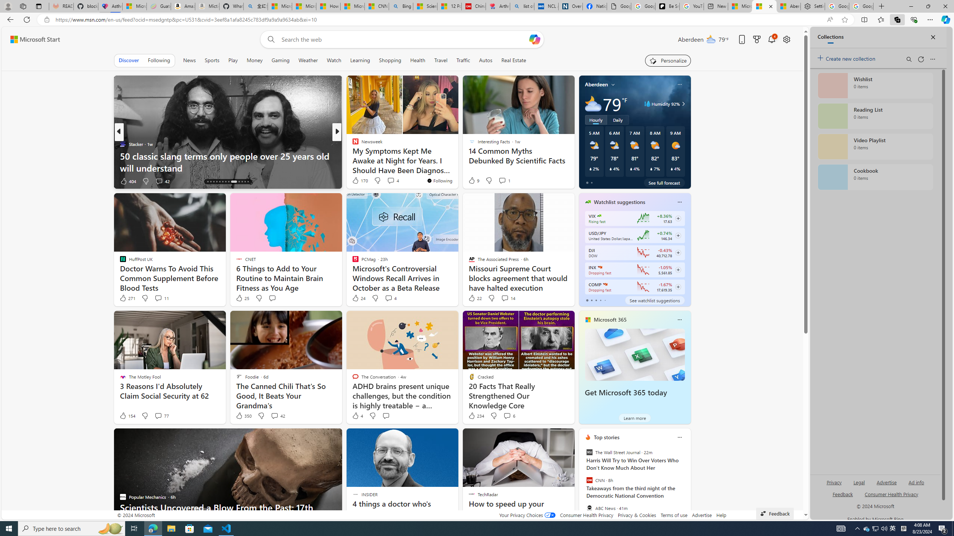 The image size is (954, 536). What do you see at coordinates (682, 104) in the screenshot?
I see `Humidity 92%` at bounding box center [682, 104].